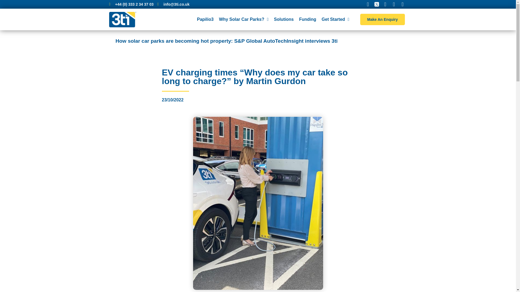  Describe the element at coordinates (244, 19) in the screenshot. I see `Why Solar Car Parks?` at that location.